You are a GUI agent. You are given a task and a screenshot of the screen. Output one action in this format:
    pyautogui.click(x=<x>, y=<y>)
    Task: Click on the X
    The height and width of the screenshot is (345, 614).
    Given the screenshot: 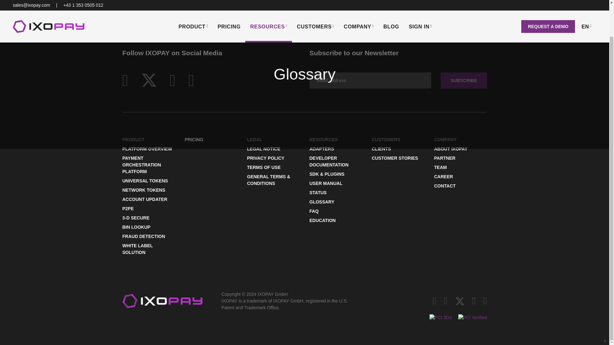 What is the action you would take?
    pyautogui.click(x=149, y=79)
    